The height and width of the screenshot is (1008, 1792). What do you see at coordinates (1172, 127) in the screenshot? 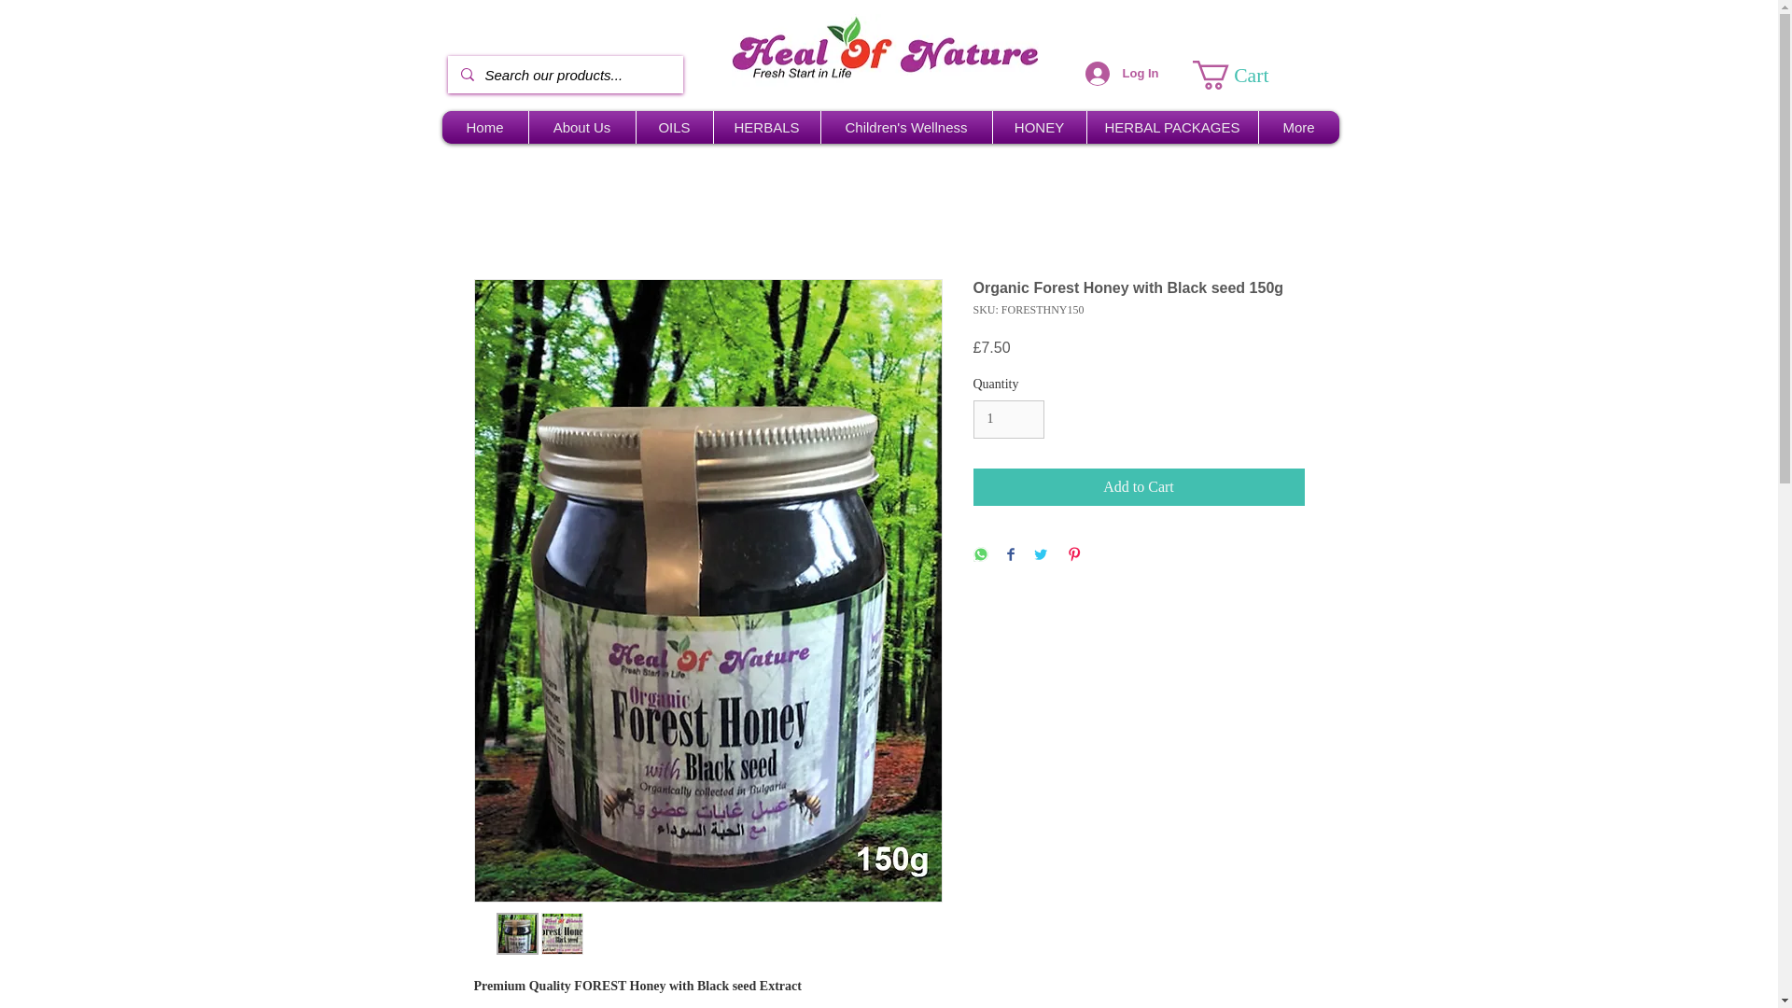
I see `HERBAL PACKAGES` at bounding box center [1172, 127].